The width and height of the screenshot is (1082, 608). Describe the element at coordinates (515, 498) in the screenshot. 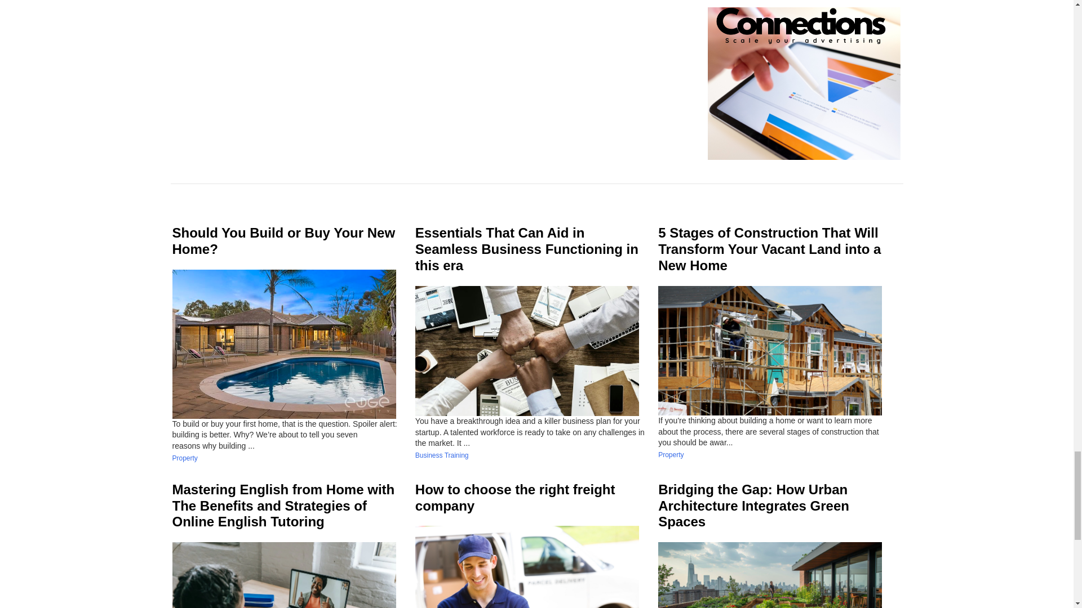

I see `How to choose the right freight company` at that location.